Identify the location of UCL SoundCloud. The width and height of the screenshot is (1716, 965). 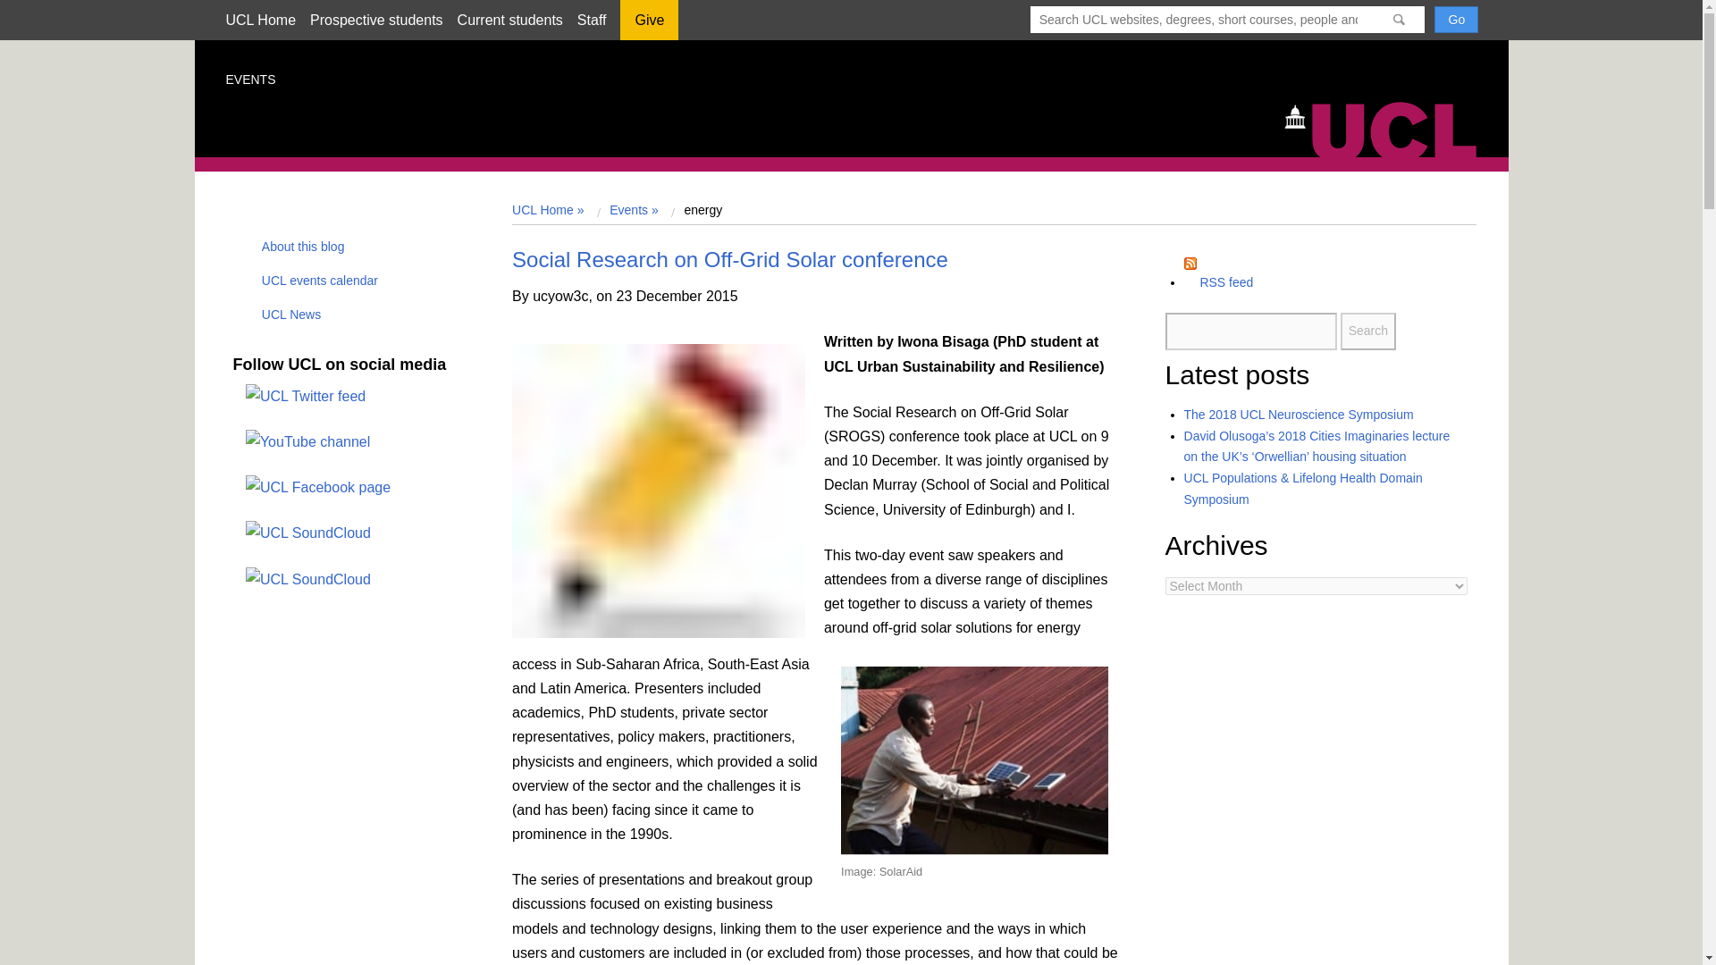
(307, 533).